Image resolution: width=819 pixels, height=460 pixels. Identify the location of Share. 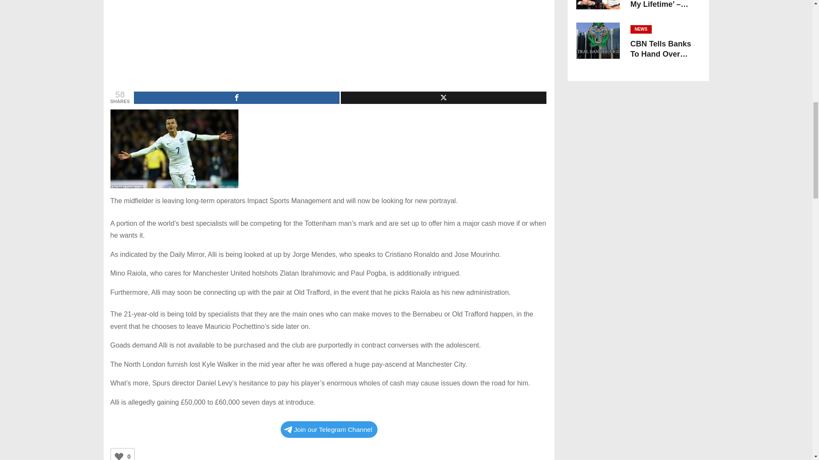
(237, 98).